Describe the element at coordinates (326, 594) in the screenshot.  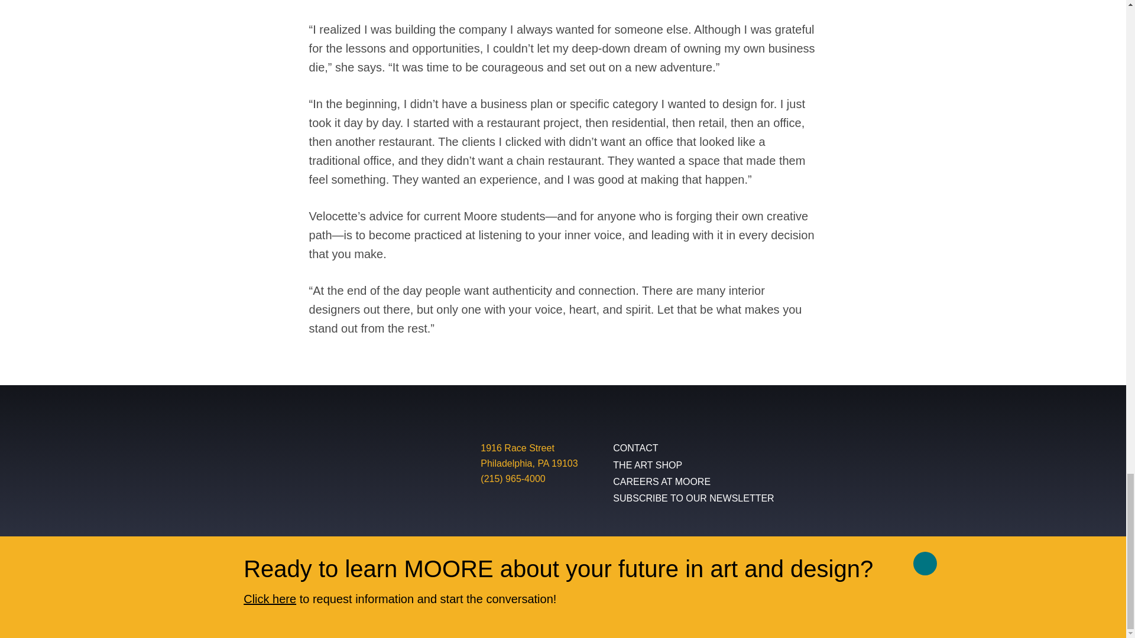
I see `NON-DISCRIMINATION POLICY` at that location.